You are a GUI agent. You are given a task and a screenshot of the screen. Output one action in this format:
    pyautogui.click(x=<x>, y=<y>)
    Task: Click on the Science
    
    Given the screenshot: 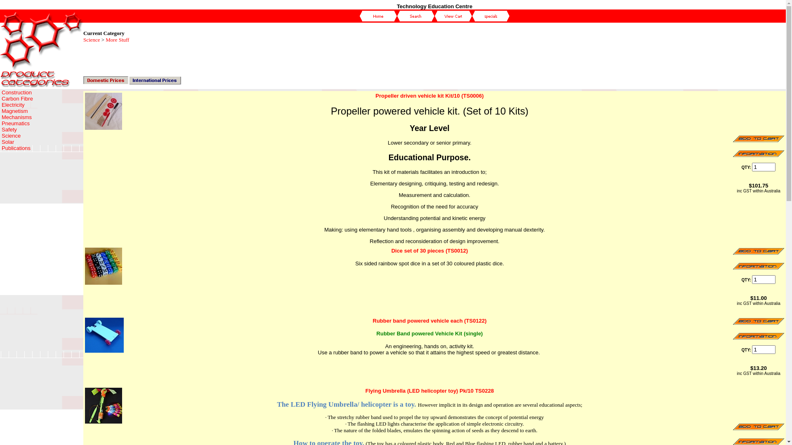 What is the action you would take?
    pyautogui.click(x=92, y=40)
    